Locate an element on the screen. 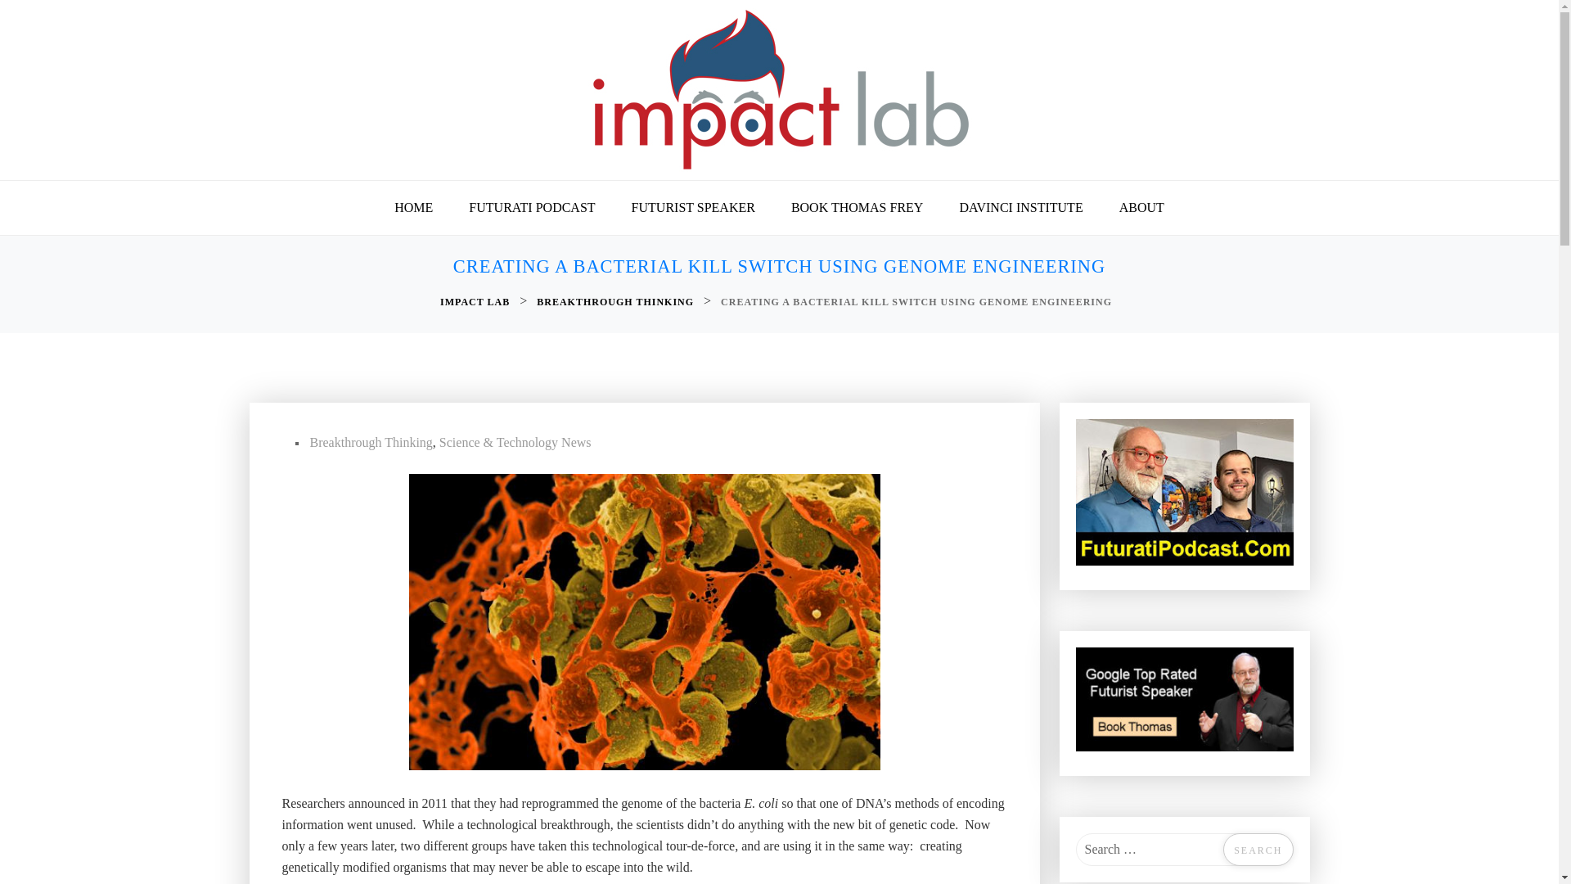 The height and width of the screenshot is (884, 1571). FUTURATI PODCAST is located at coordinates (531, 208).